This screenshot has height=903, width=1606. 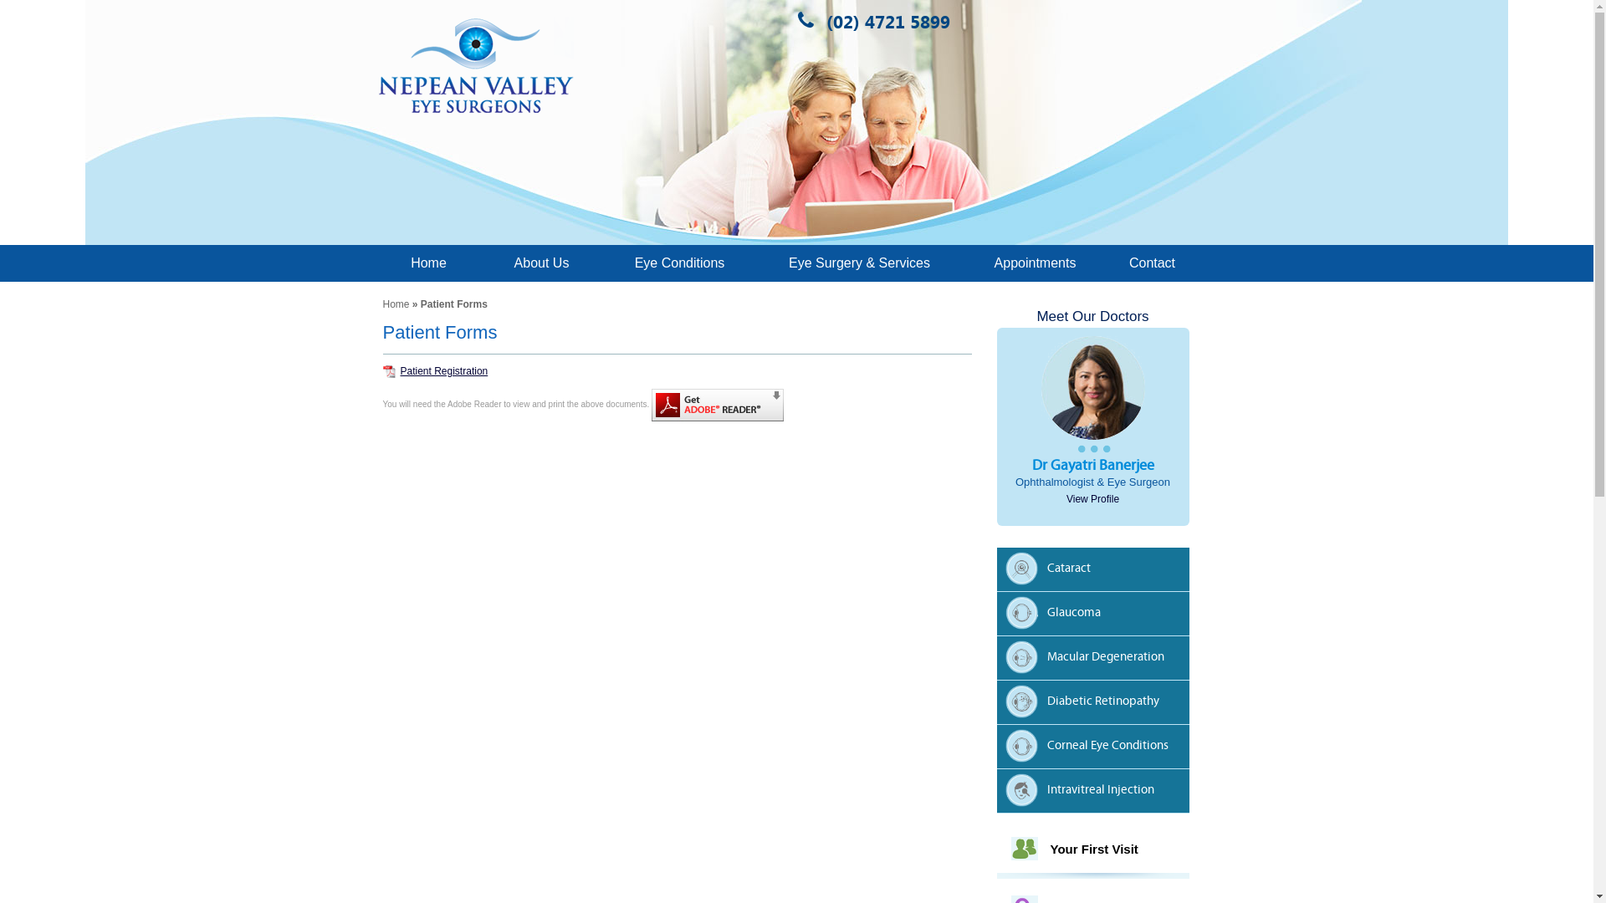 I want to click on Meet Our Doctors, so click(x=1092, y=316).